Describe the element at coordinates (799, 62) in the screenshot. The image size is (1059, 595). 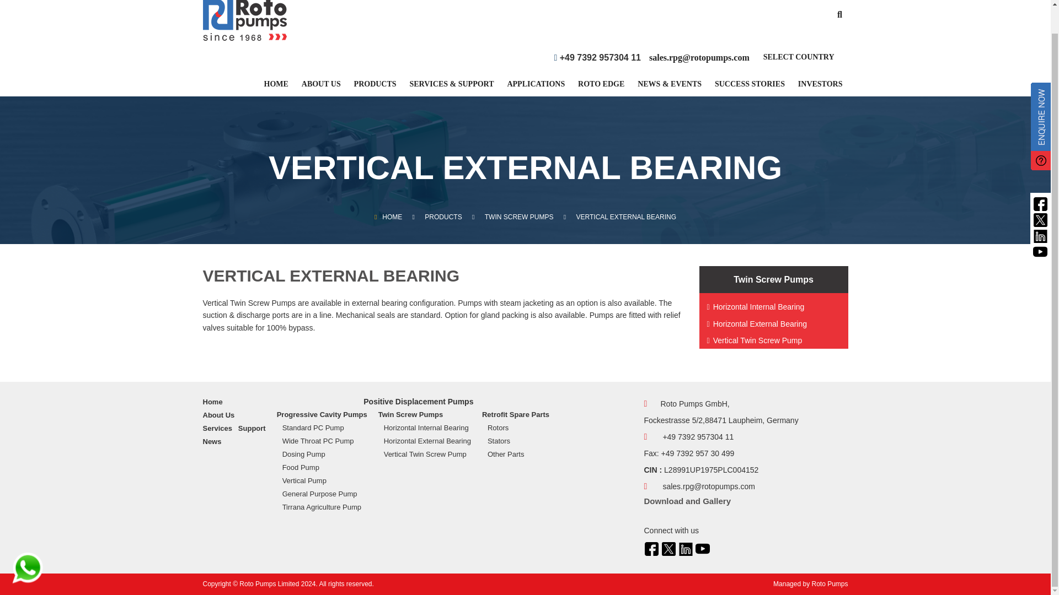
I see `SELECT COUNTRY` at that location.